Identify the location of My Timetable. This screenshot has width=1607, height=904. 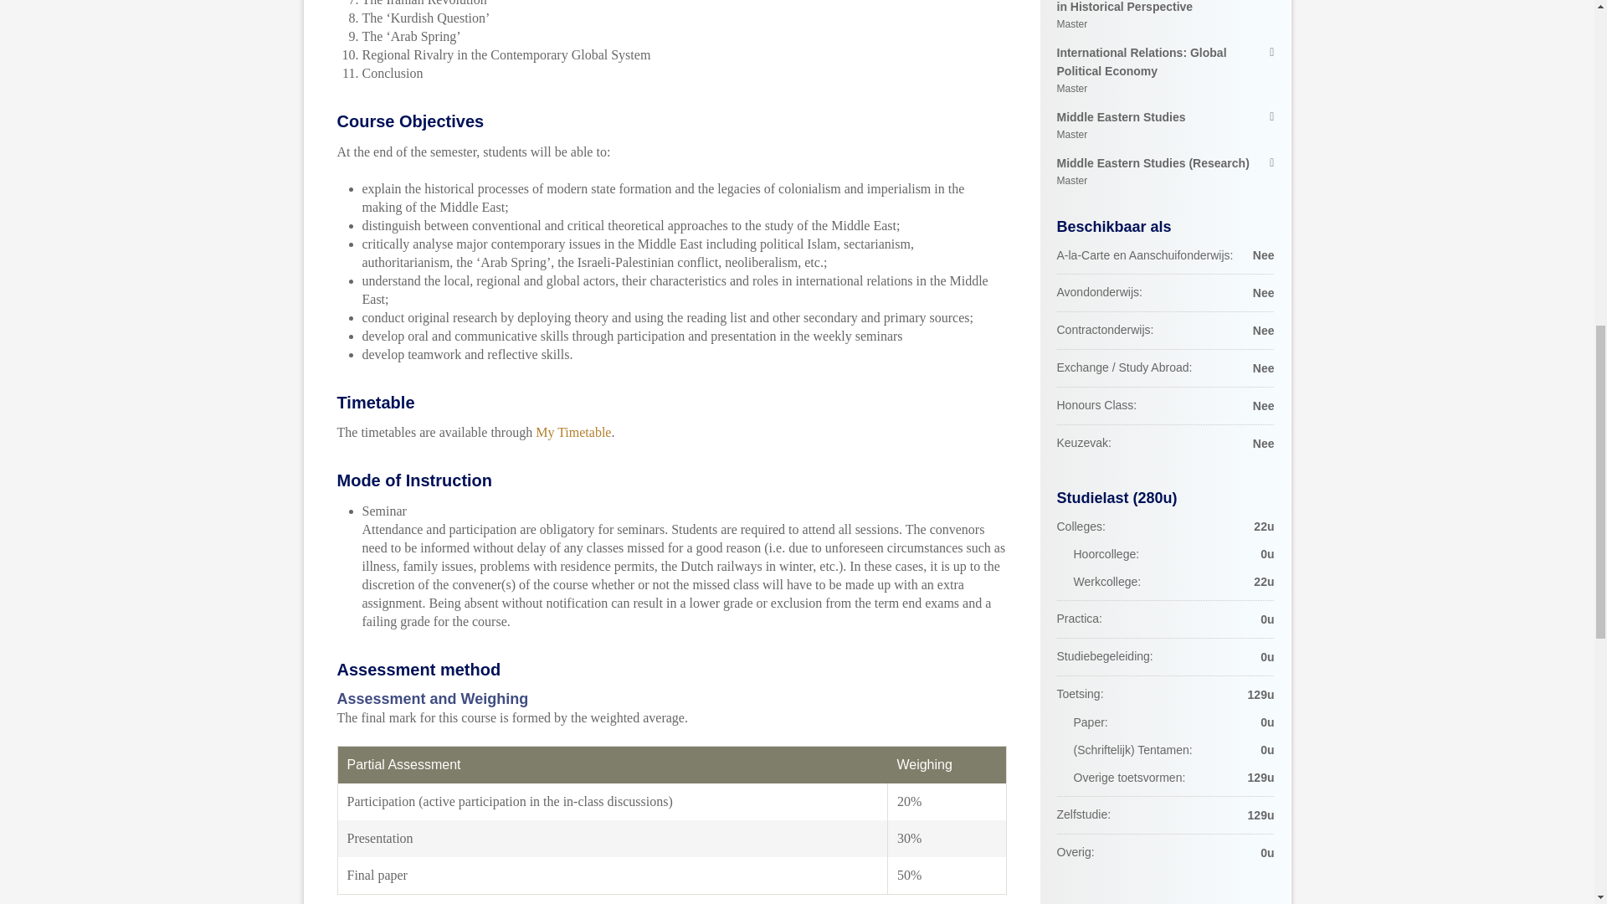
(572, 432).